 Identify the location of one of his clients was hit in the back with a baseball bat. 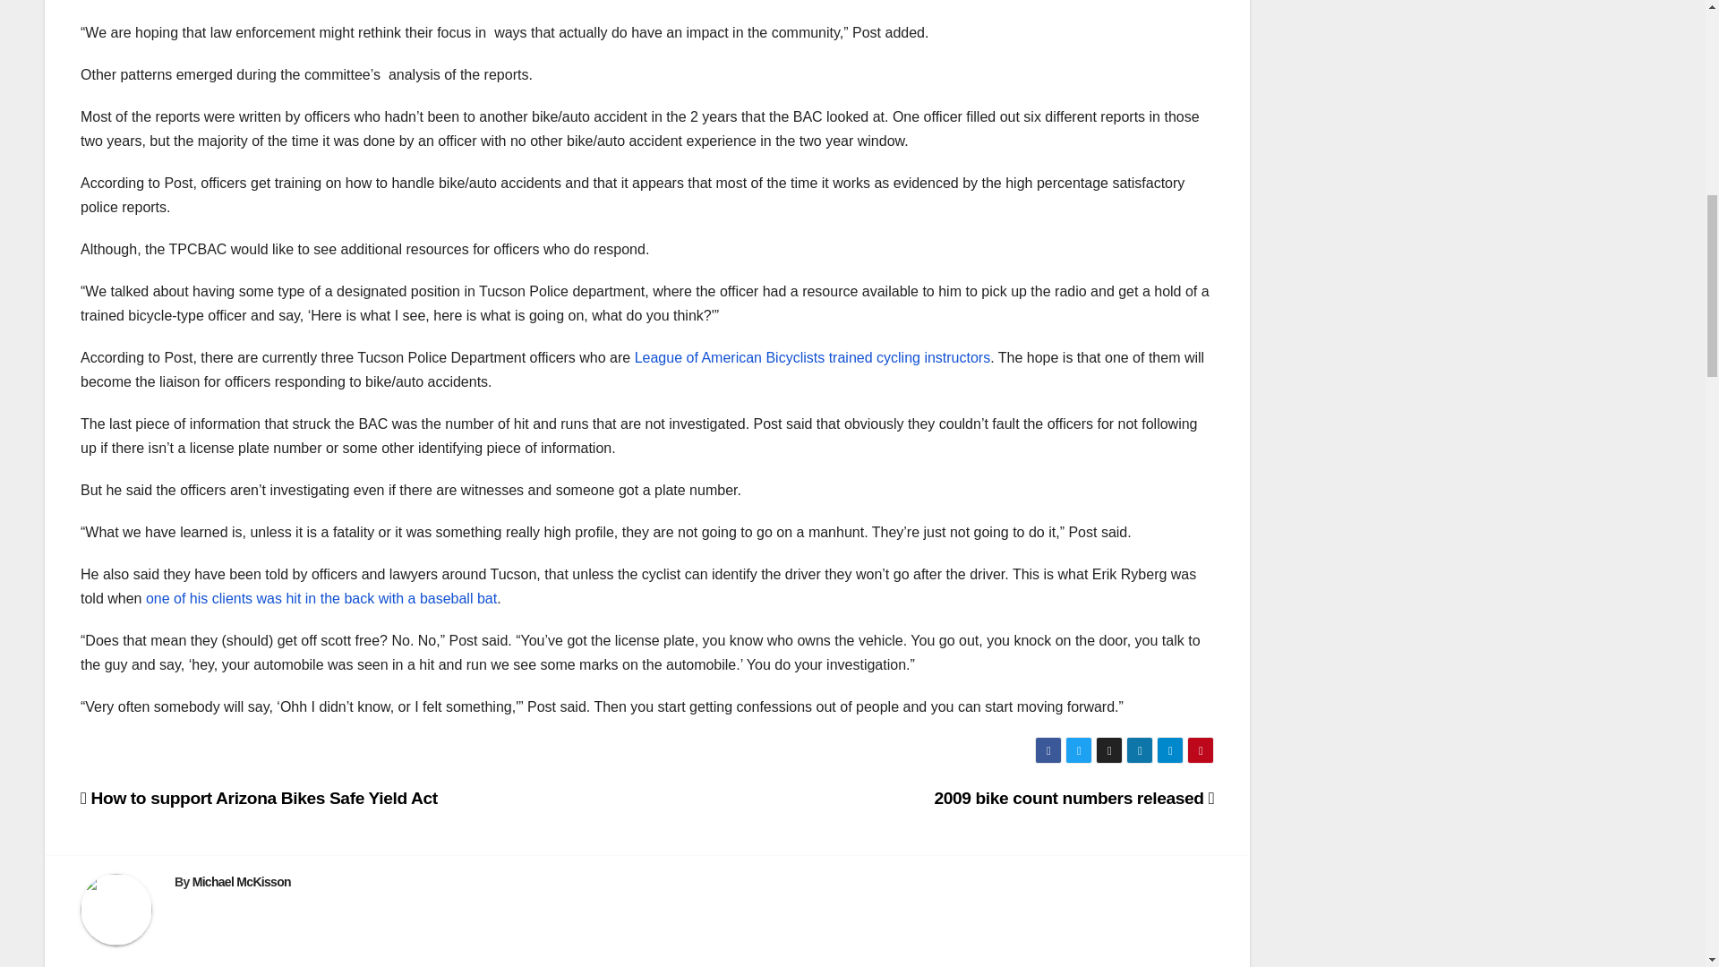
(321, 598).